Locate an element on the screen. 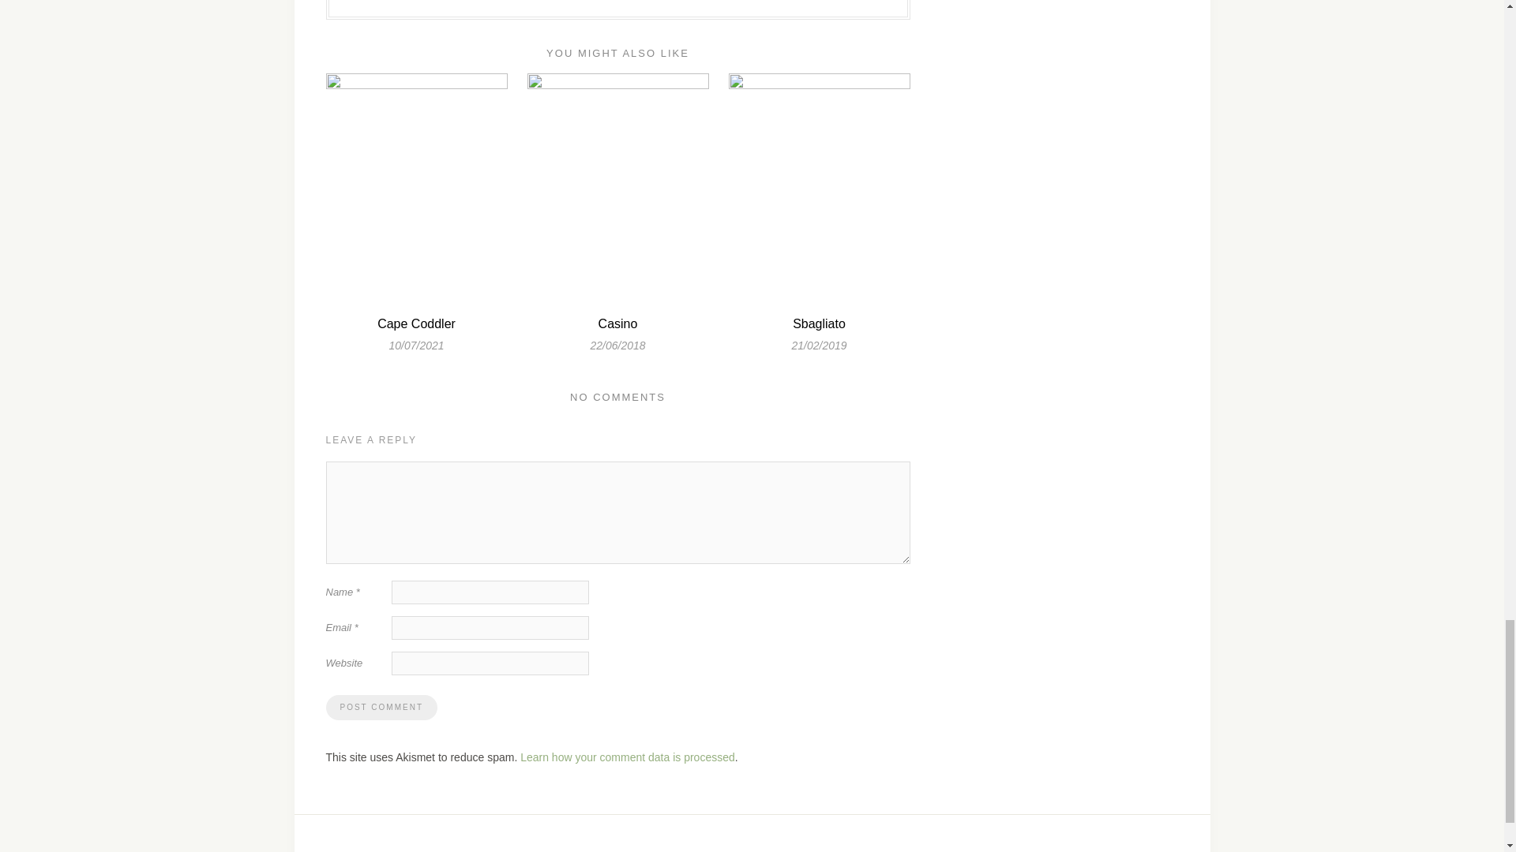 The image size is (1516, 852). Sbagliato is located at coordinates (820, 323).